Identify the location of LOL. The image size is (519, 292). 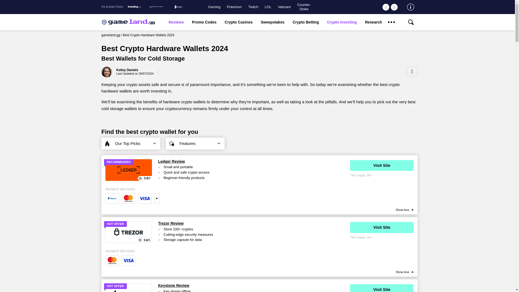
(268, 7).